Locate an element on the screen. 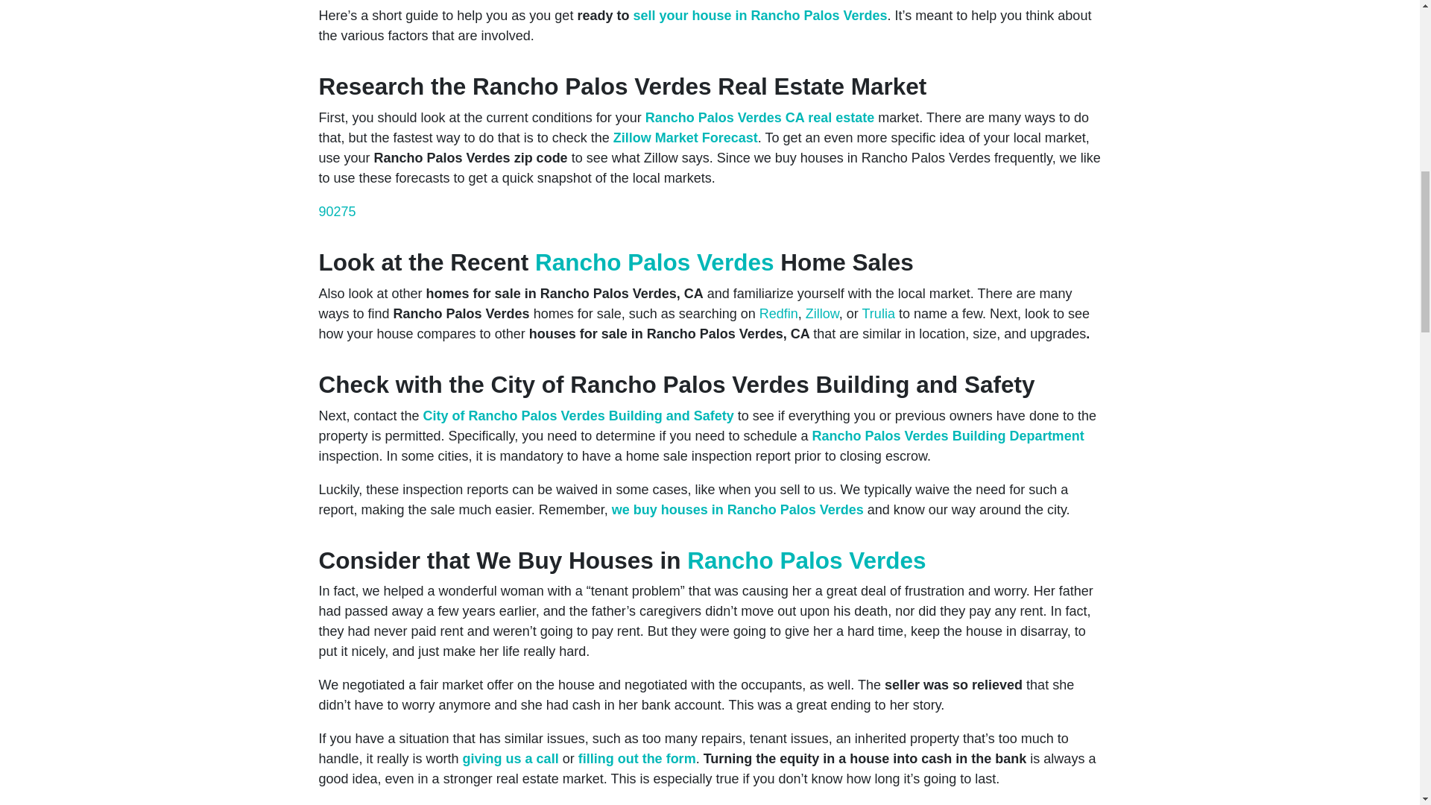  Rancho Palos Verdes is located at coordinates (654, 262).